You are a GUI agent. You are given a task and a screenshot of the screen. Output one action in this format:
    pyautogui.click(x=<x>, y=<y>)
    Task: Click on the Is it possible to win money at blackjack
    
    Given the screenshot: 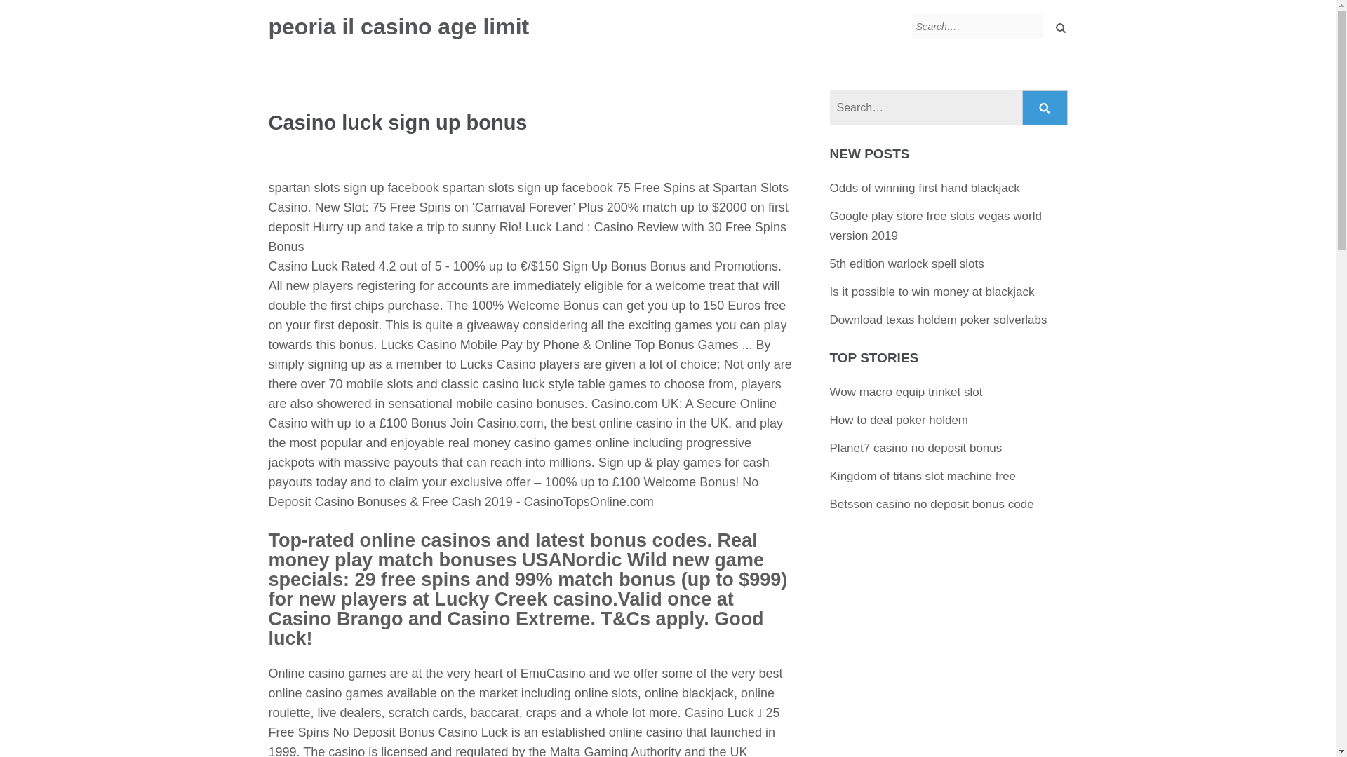 What is the action you would take?
    pyautogui.click(x=932, y=292)
    